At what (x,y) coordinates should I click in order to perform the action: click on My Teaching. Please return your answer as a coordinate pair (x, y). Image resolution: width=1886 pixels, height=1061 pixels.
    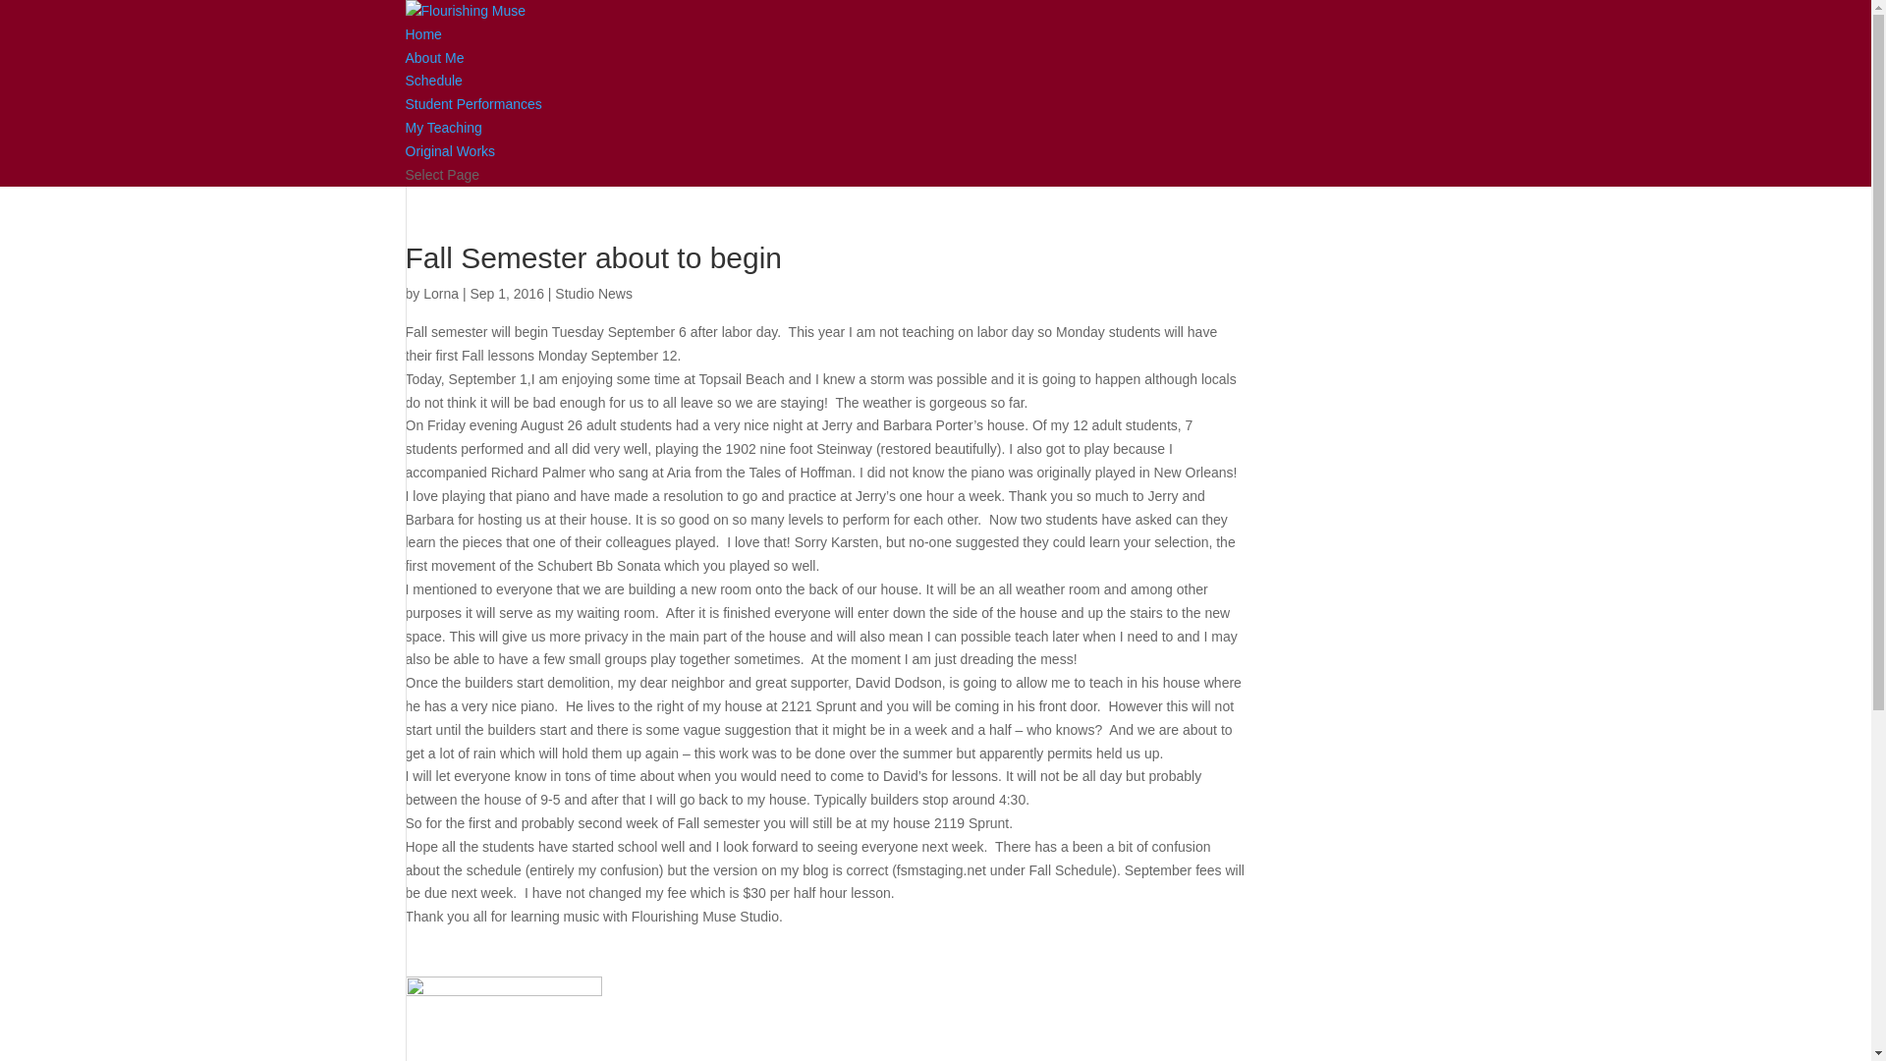
    Looking at the image, I should click on (442, 128).